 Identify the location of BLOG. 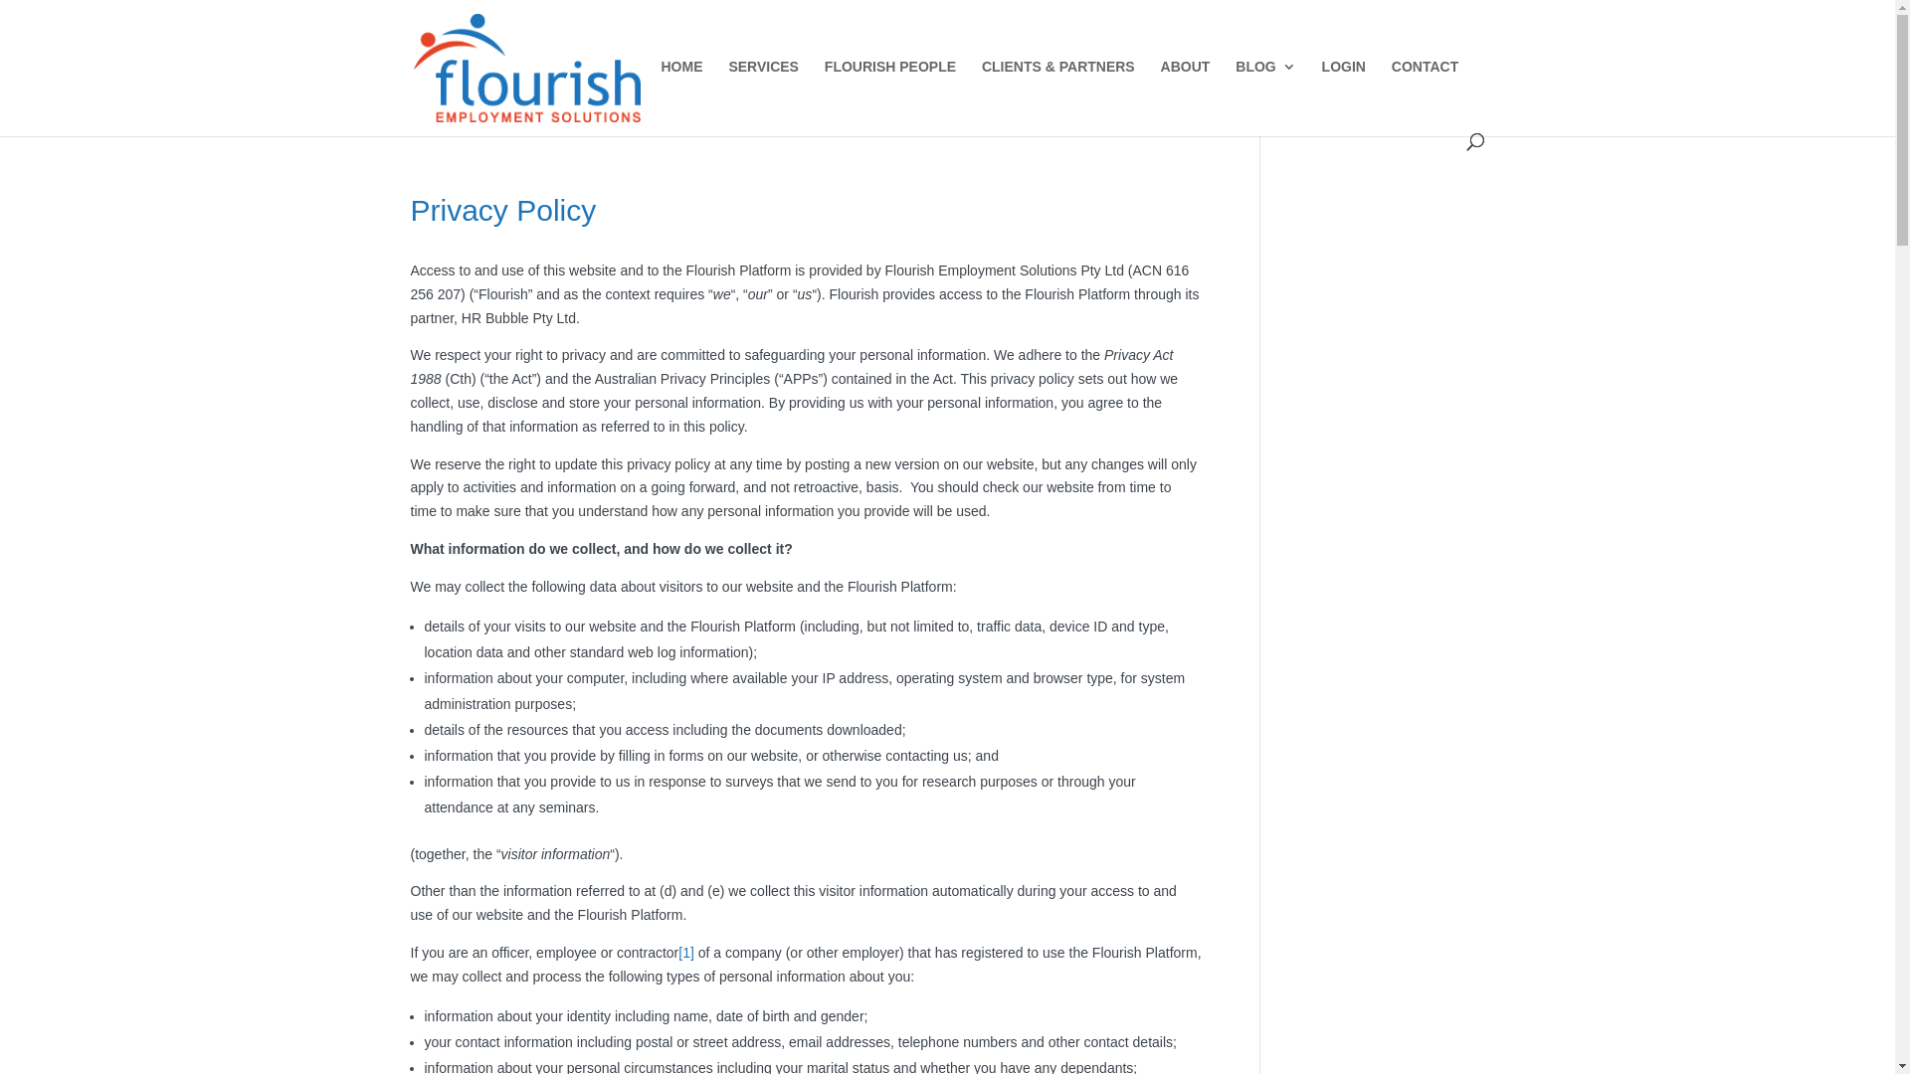
(1265, 96).